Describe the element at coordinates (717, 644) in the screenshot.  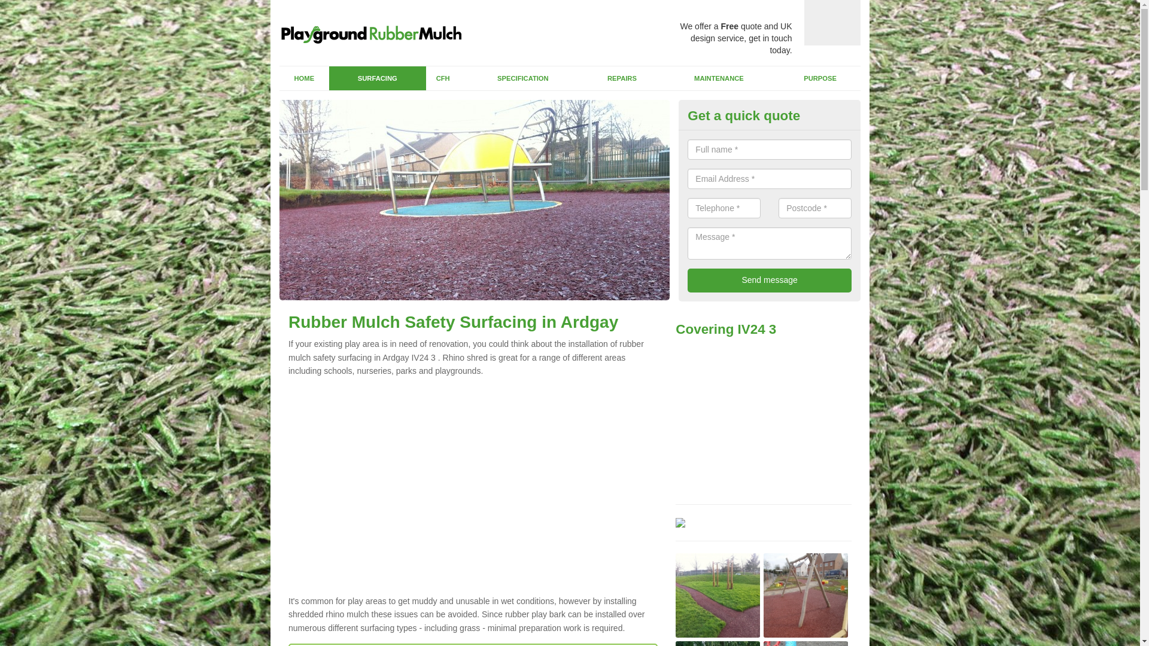
I see `Rubber Mulch Safety Flooring in Ardgay 3` at that location.